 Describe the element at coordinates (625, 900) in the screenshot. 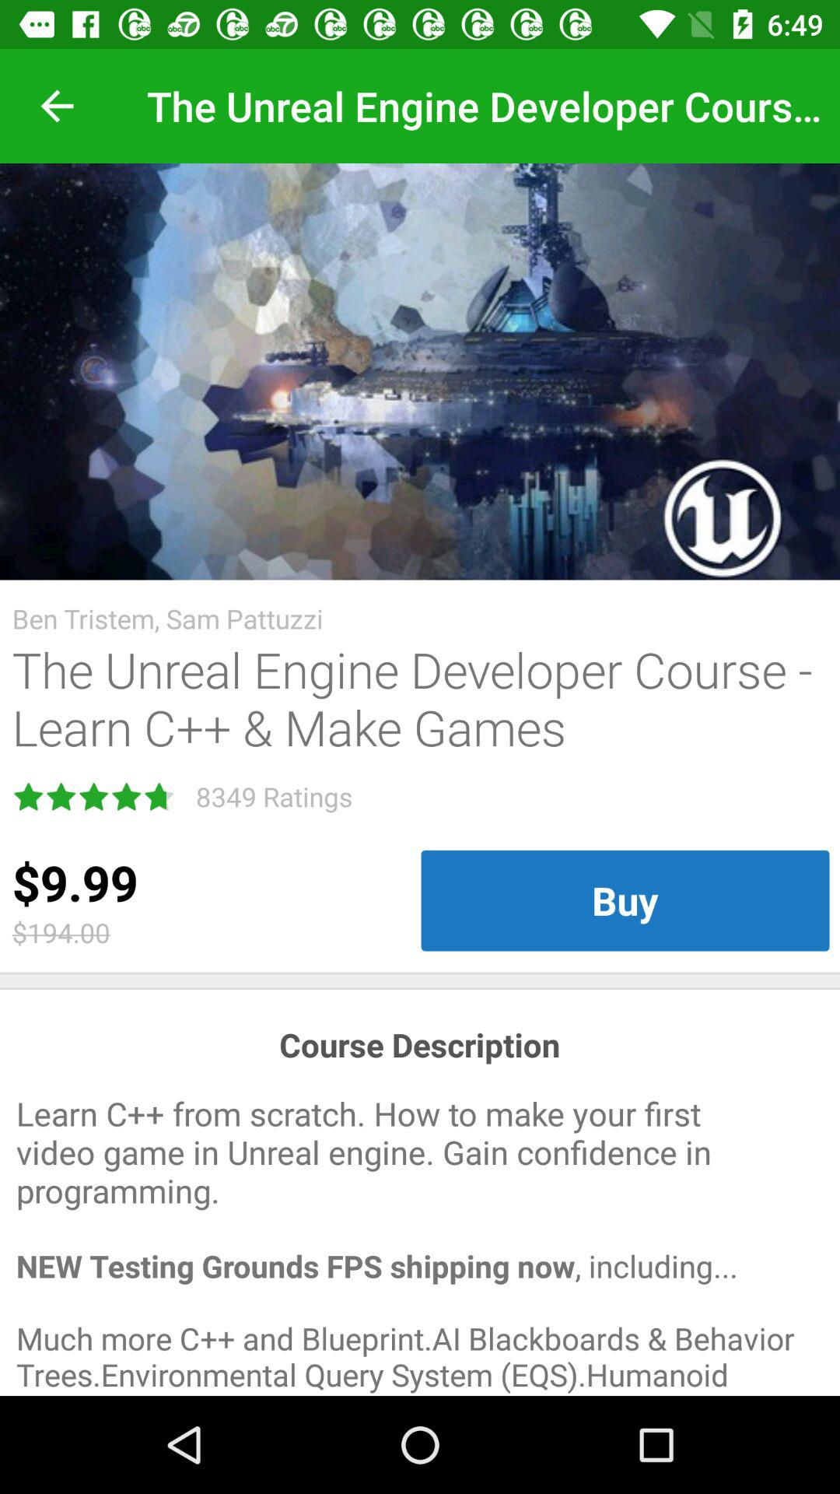

I see `click icon below the unreal engine item` at that location.